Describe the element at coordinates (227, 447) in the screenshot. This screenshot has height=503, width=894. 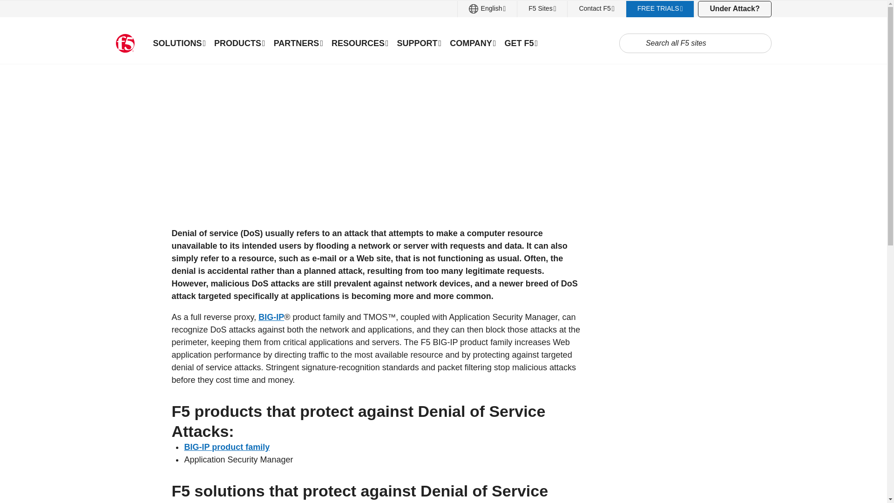
I see `BIG-IP product family` at that location.